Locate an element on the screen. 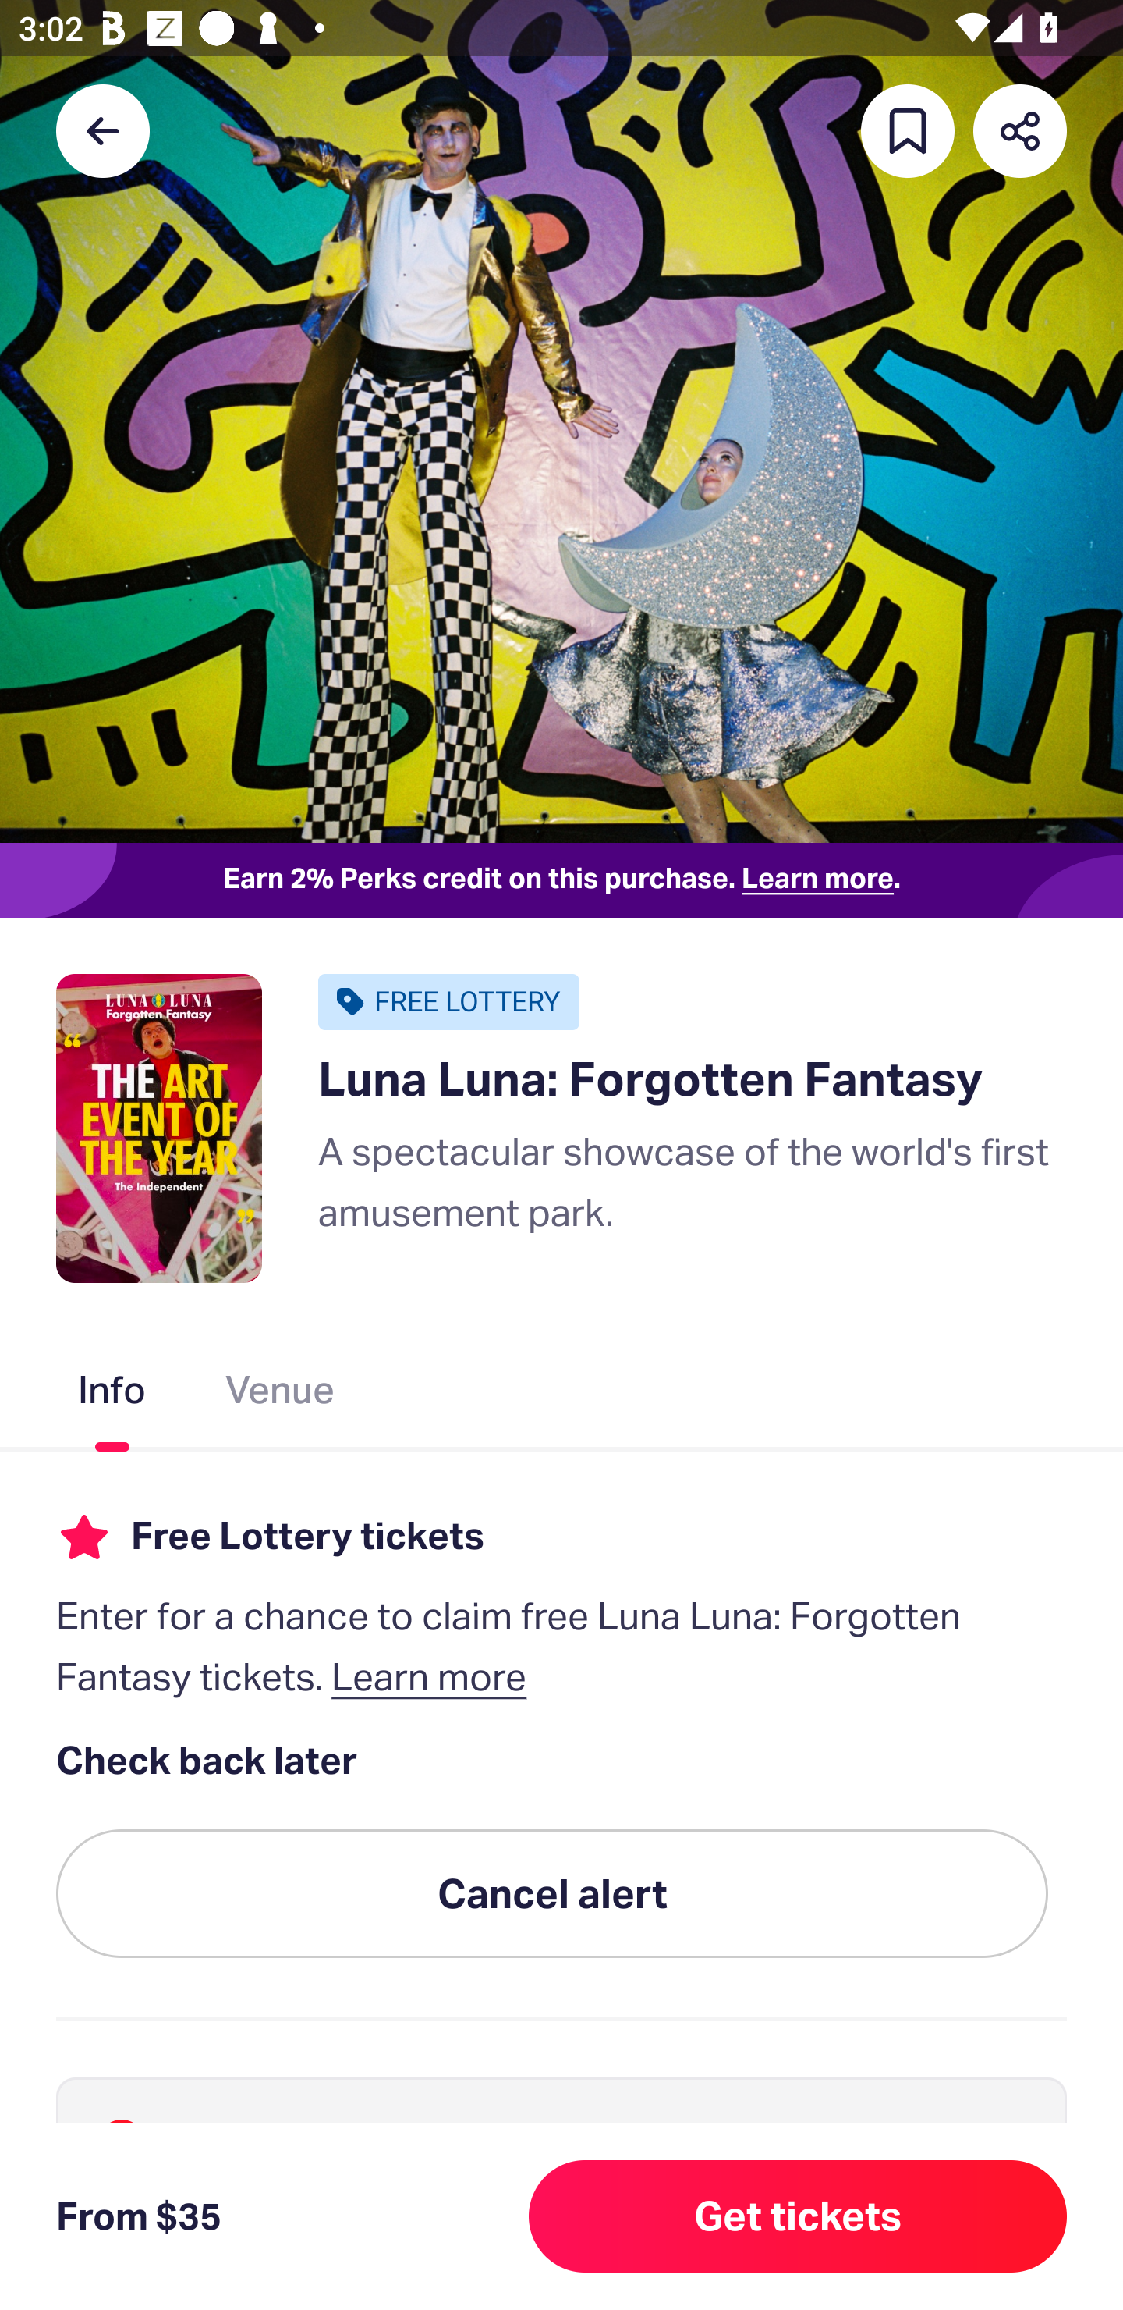 The height and width of the screenshot is (2310, 1123). Get tickets is located at coordinates (798, 2216).